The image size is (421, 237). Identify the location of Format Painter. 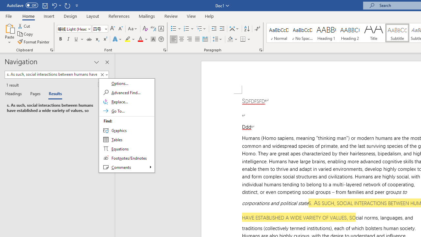
(34, 41).